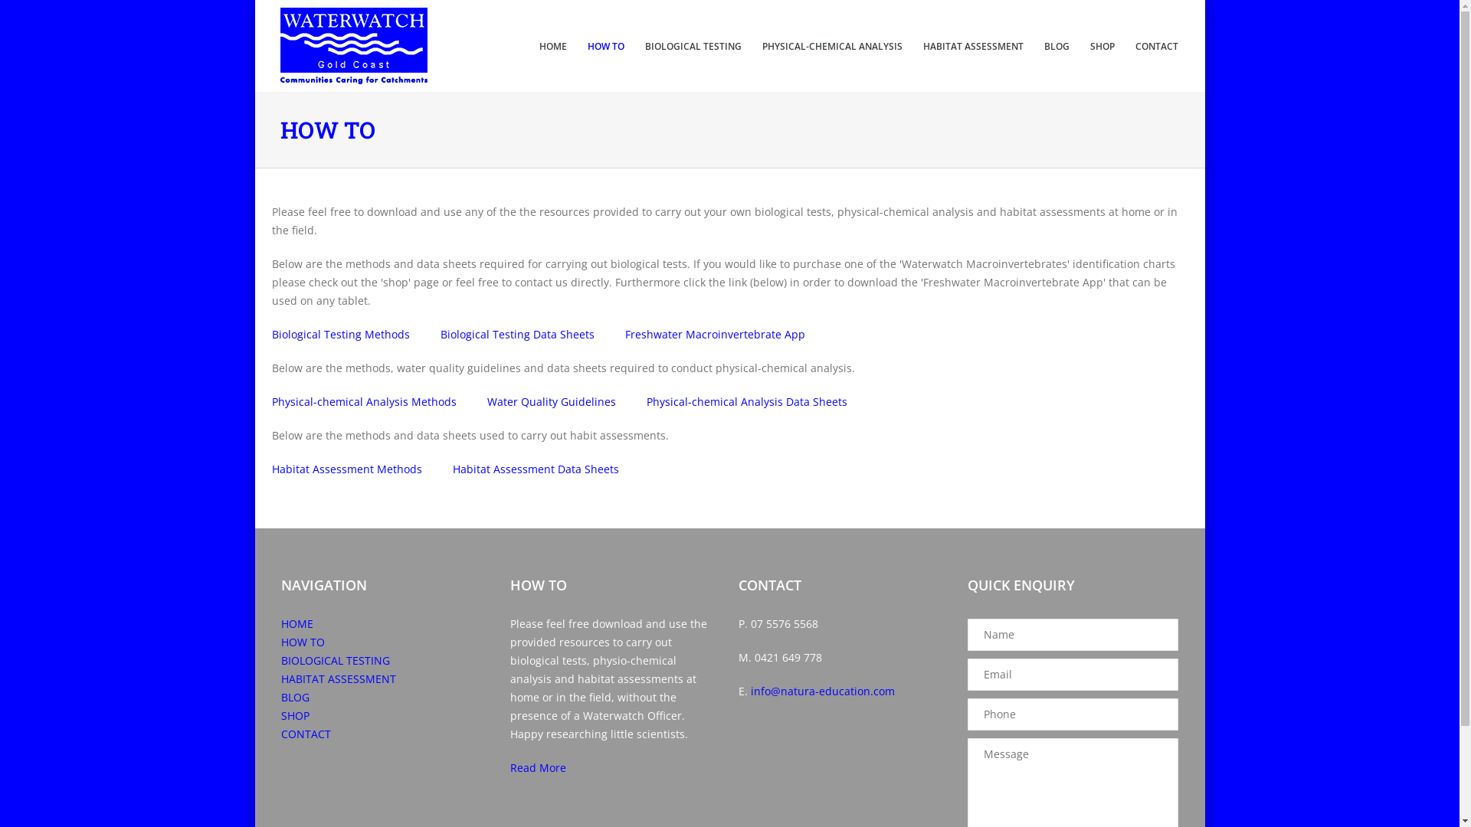  What do you see at coordinates (306, 734) in the screenshot?
I see `CONTACT` at bounding box center [306, 734].